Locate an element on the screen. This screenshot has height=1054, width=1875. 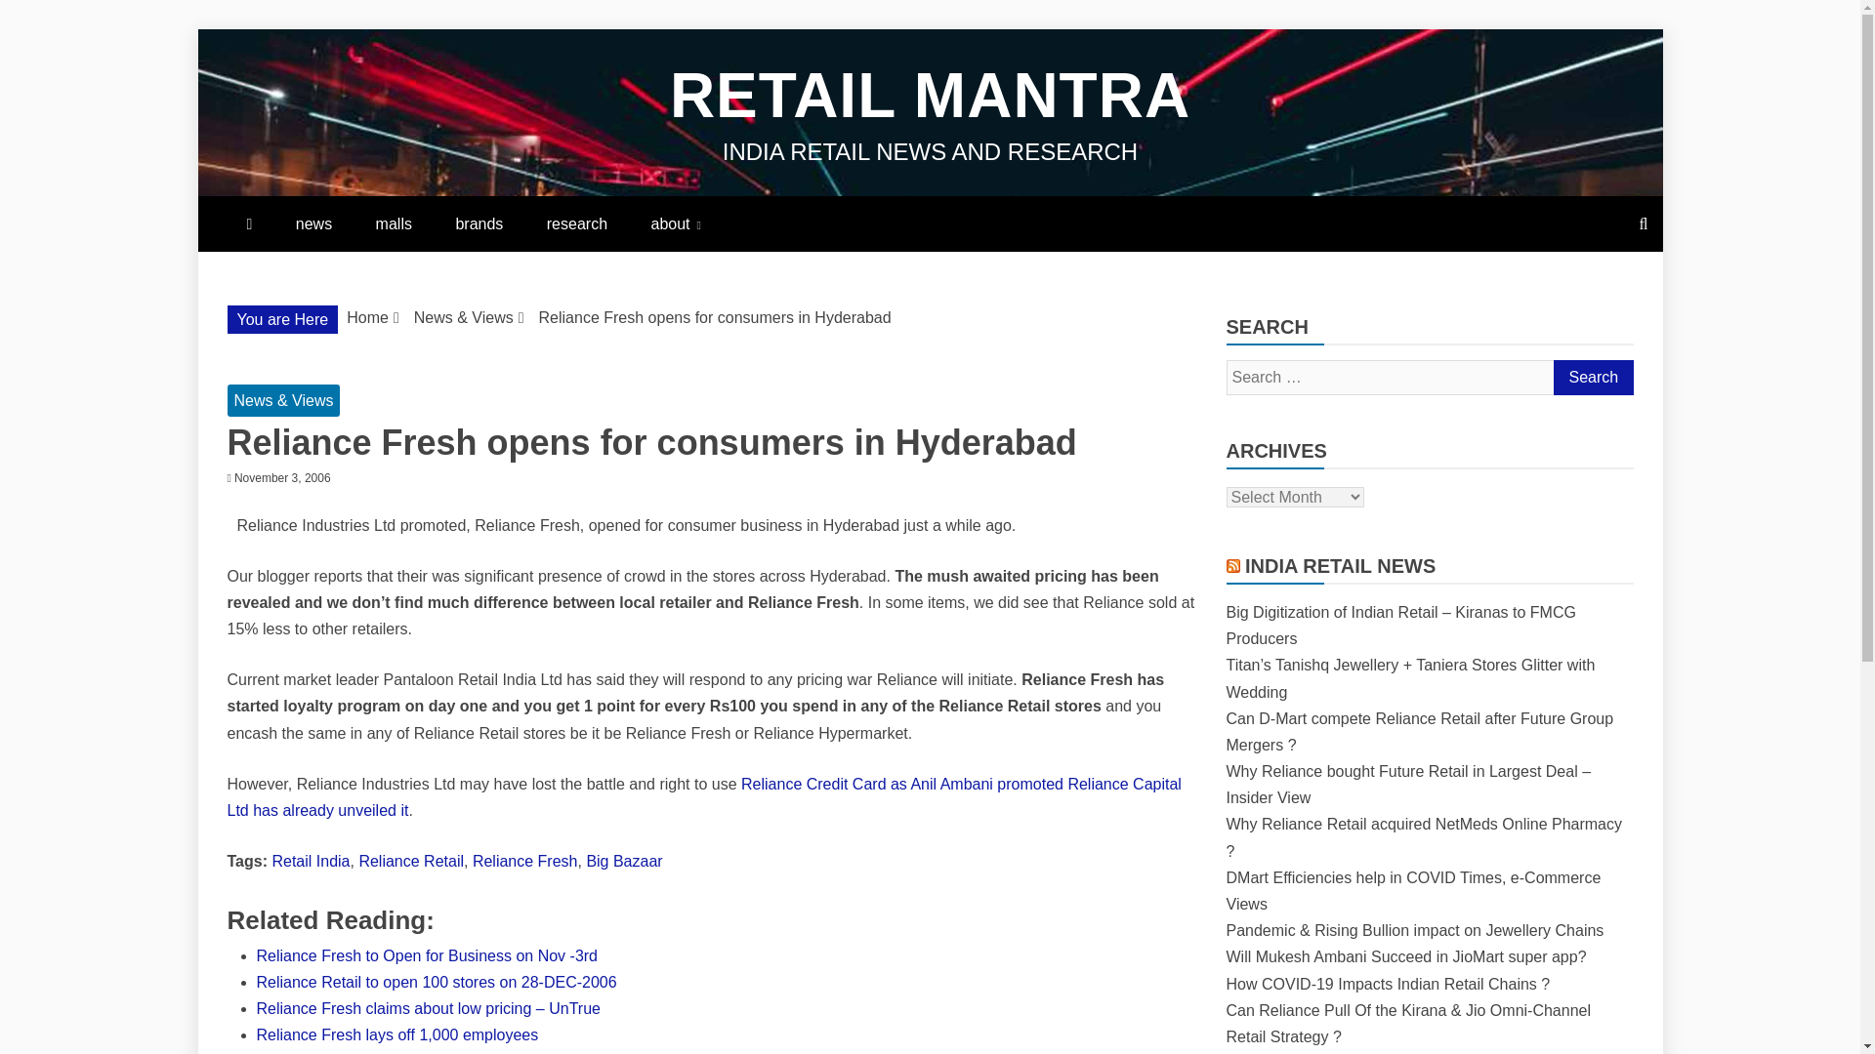
news is located at coordinates (313, 223).